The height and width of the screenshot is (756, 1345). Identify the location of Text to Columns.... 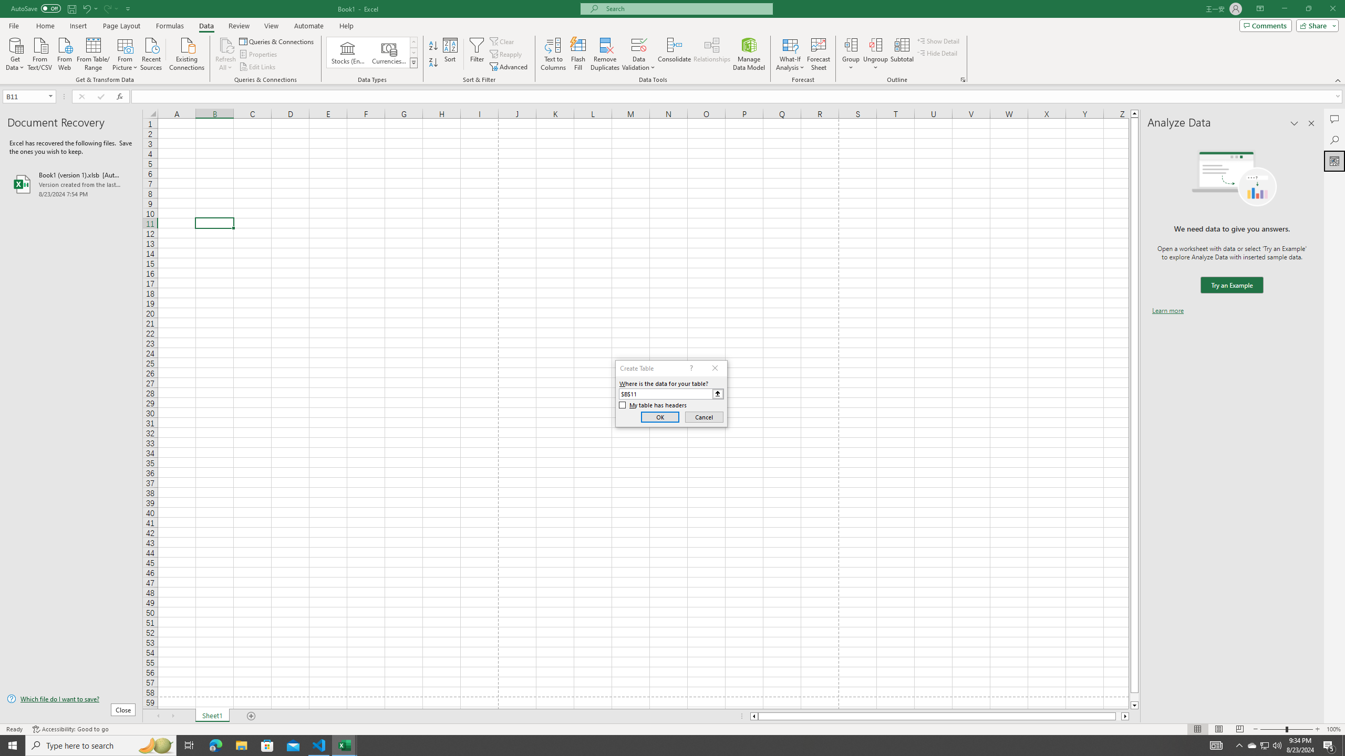
(553, 54).